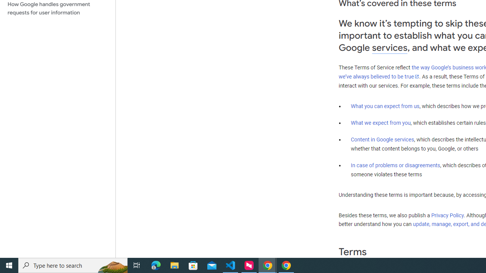 Image resolution: width=486 pixels, height=273 pixels. Describe the element at coordinates (396, 165) in the screenshot. I see `In case of problems or disagreements` at that location.